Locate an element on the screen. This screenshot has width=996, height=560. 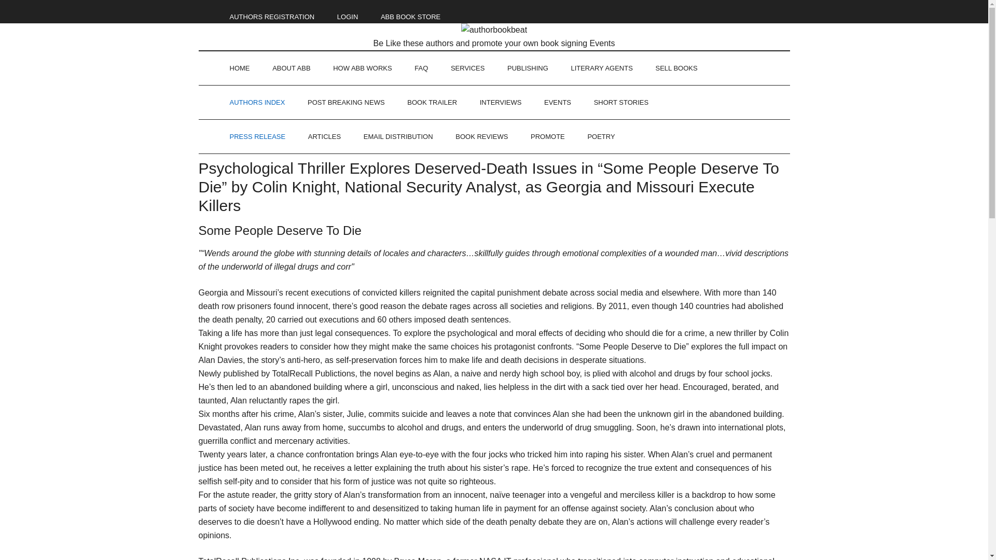
PRESS RELEASE is located at coordinates (257, 136).